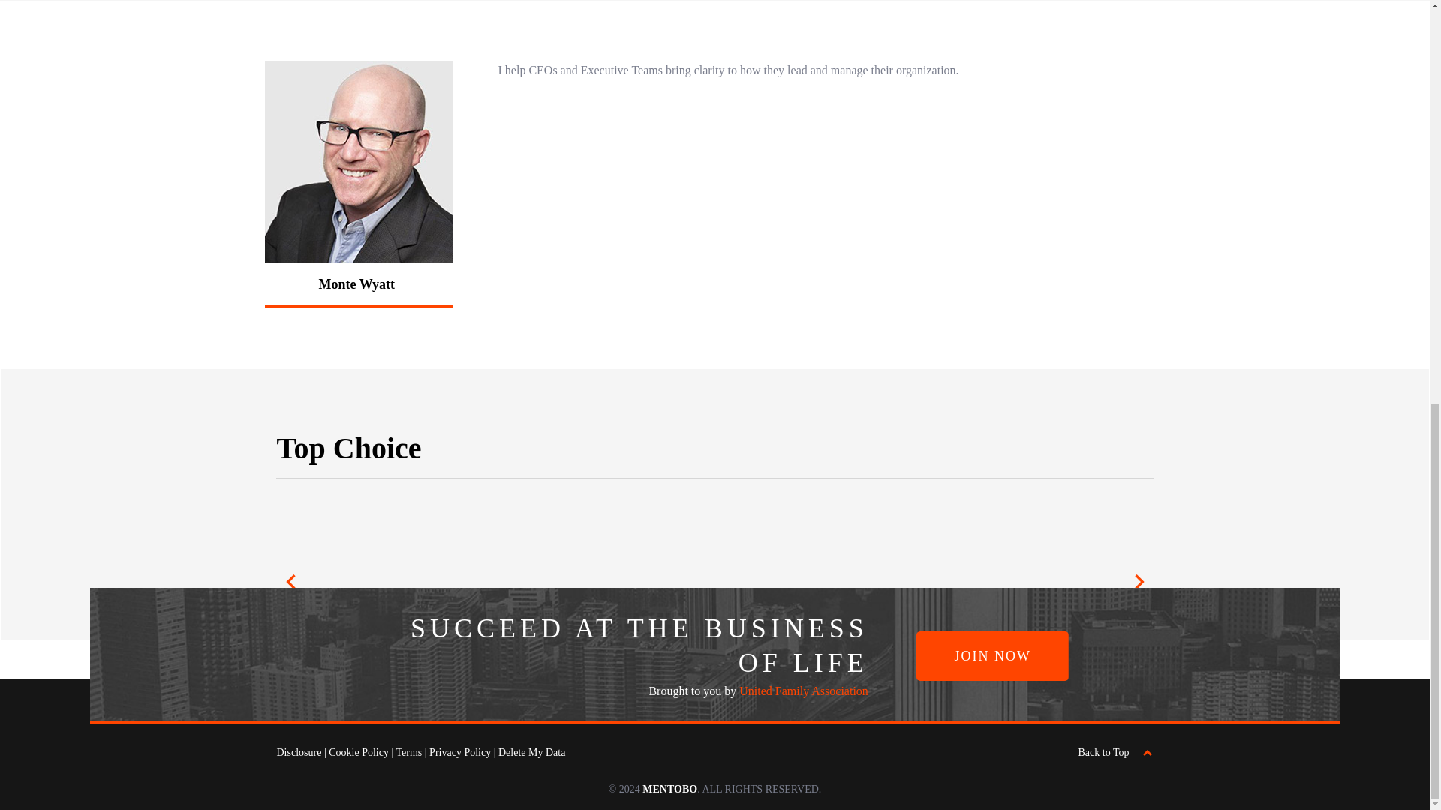 The image size is (1441, 810). I want to click on Disclosure, so click(299, 751).